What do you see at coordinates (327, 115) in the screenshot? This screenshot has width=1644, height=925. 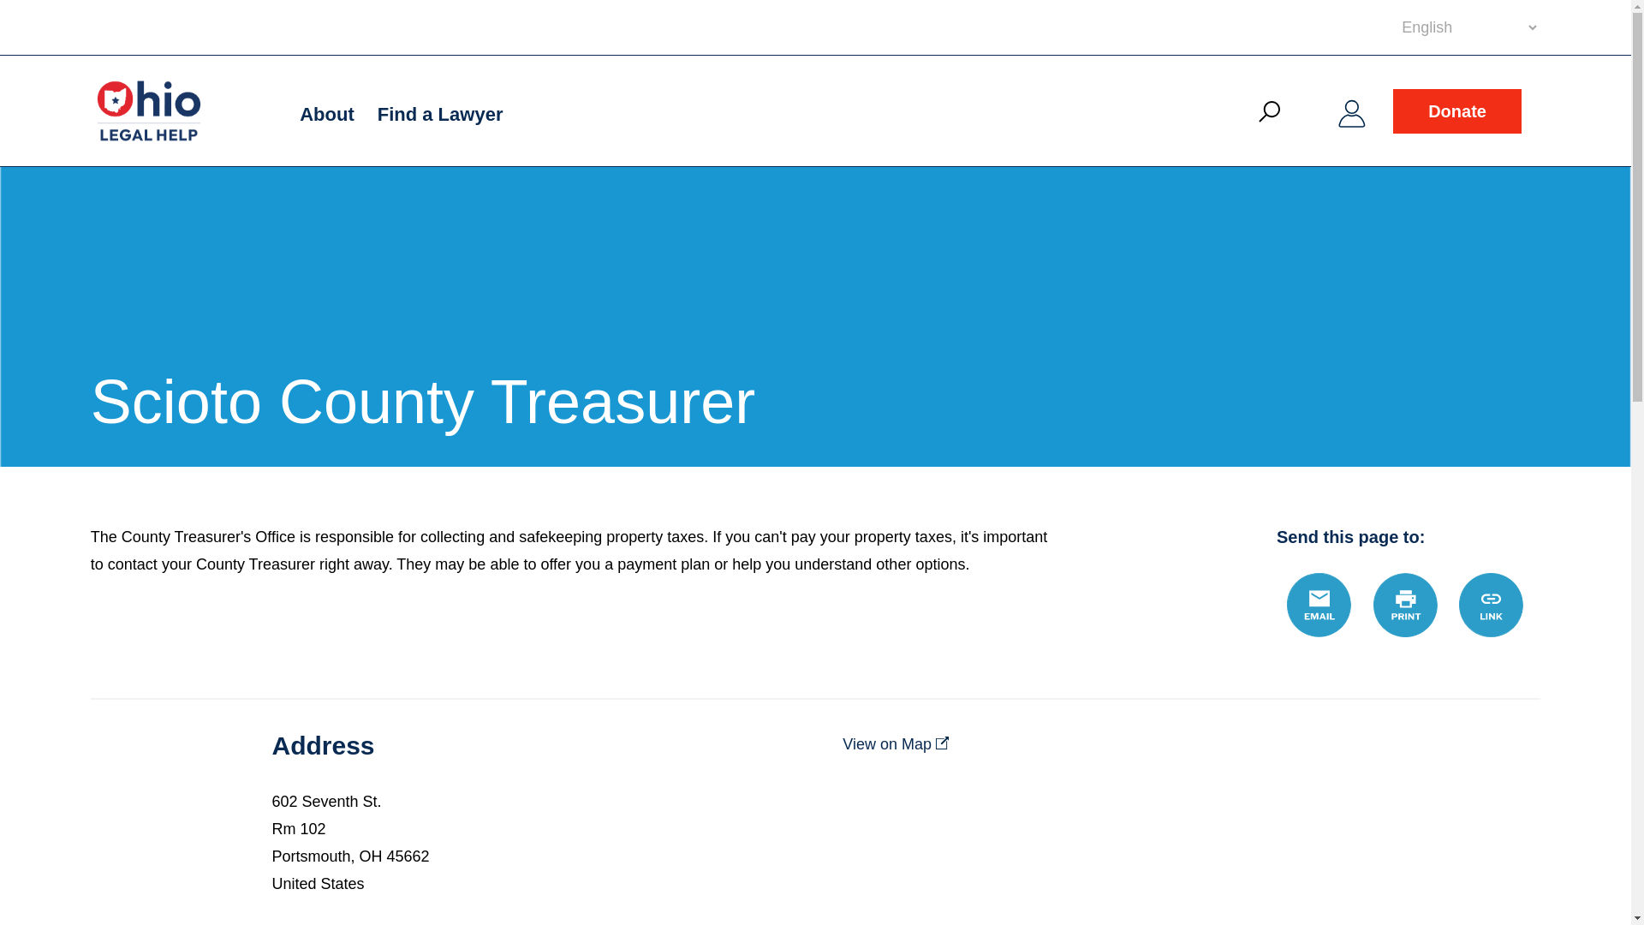 I see `About` at bounding box center [327, 115].